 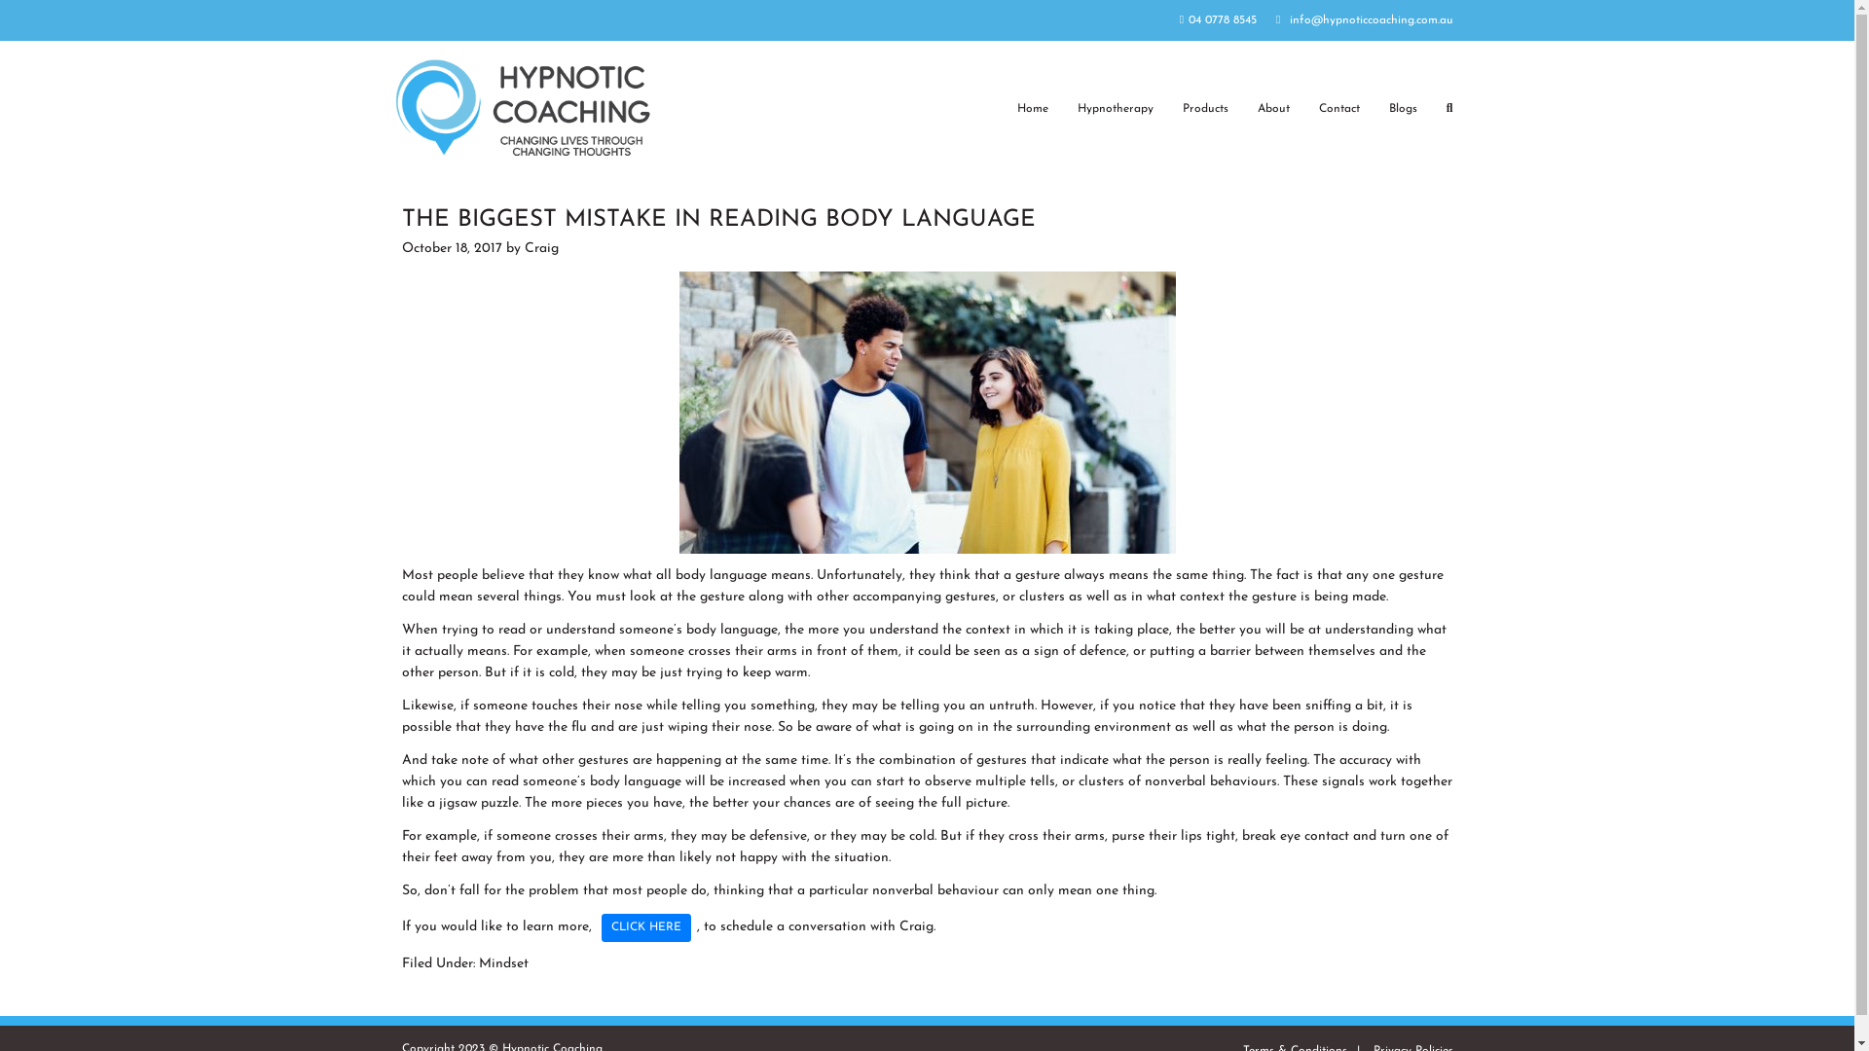 I want to click on About, so click(x=1273, y=110).